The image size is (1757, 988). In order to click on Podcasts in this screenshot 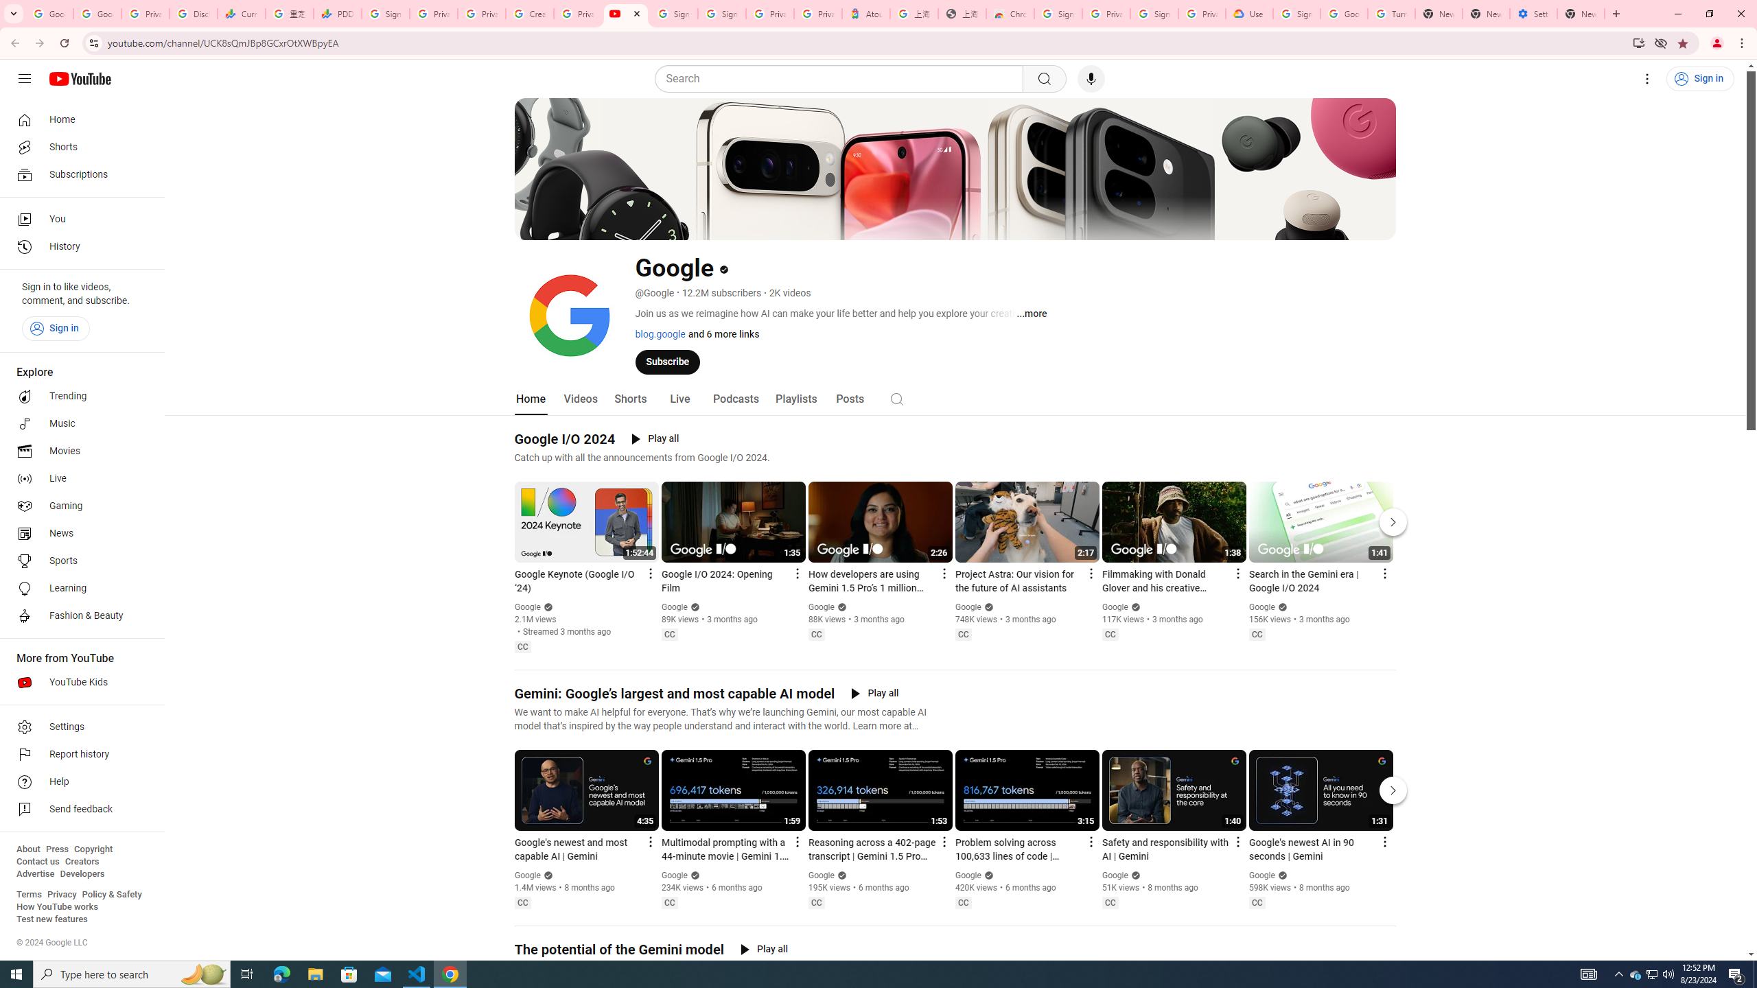, I will do `click(734, 399)`.